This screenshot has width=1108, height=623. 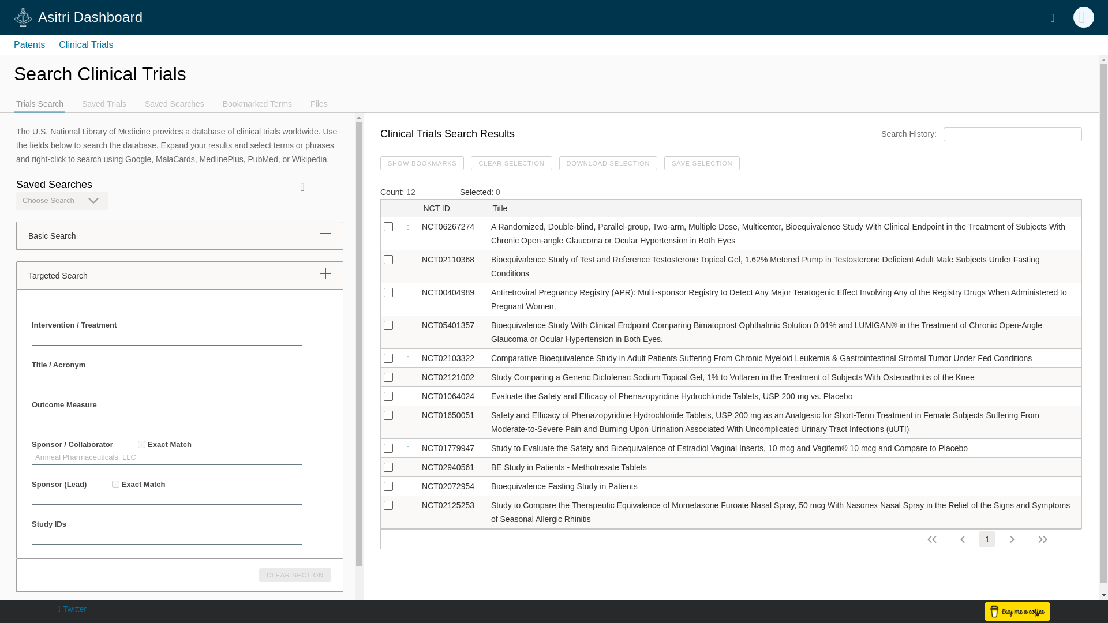 What do you see at coordinates (141, 444) in the screenshot?
I see `on` at bounding box center [141, 444].